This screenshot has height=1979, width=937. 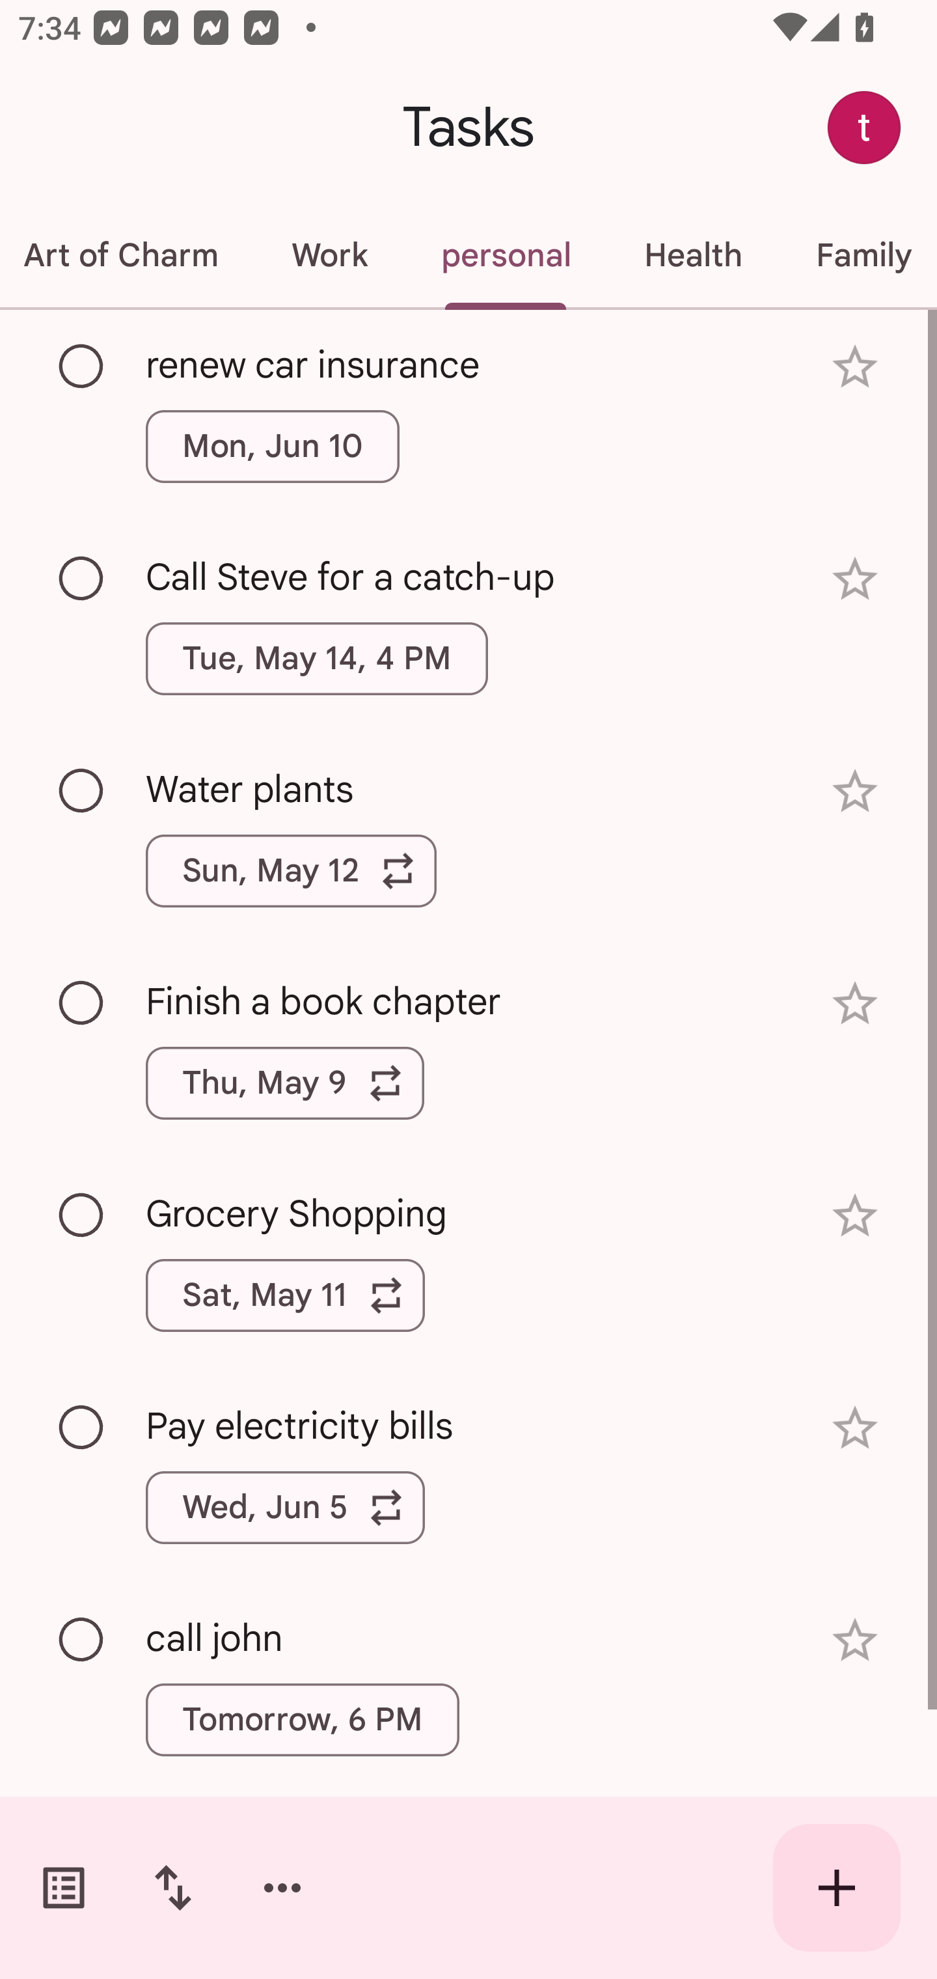 I want to click on Create new task, so click(x=837, y=1888).